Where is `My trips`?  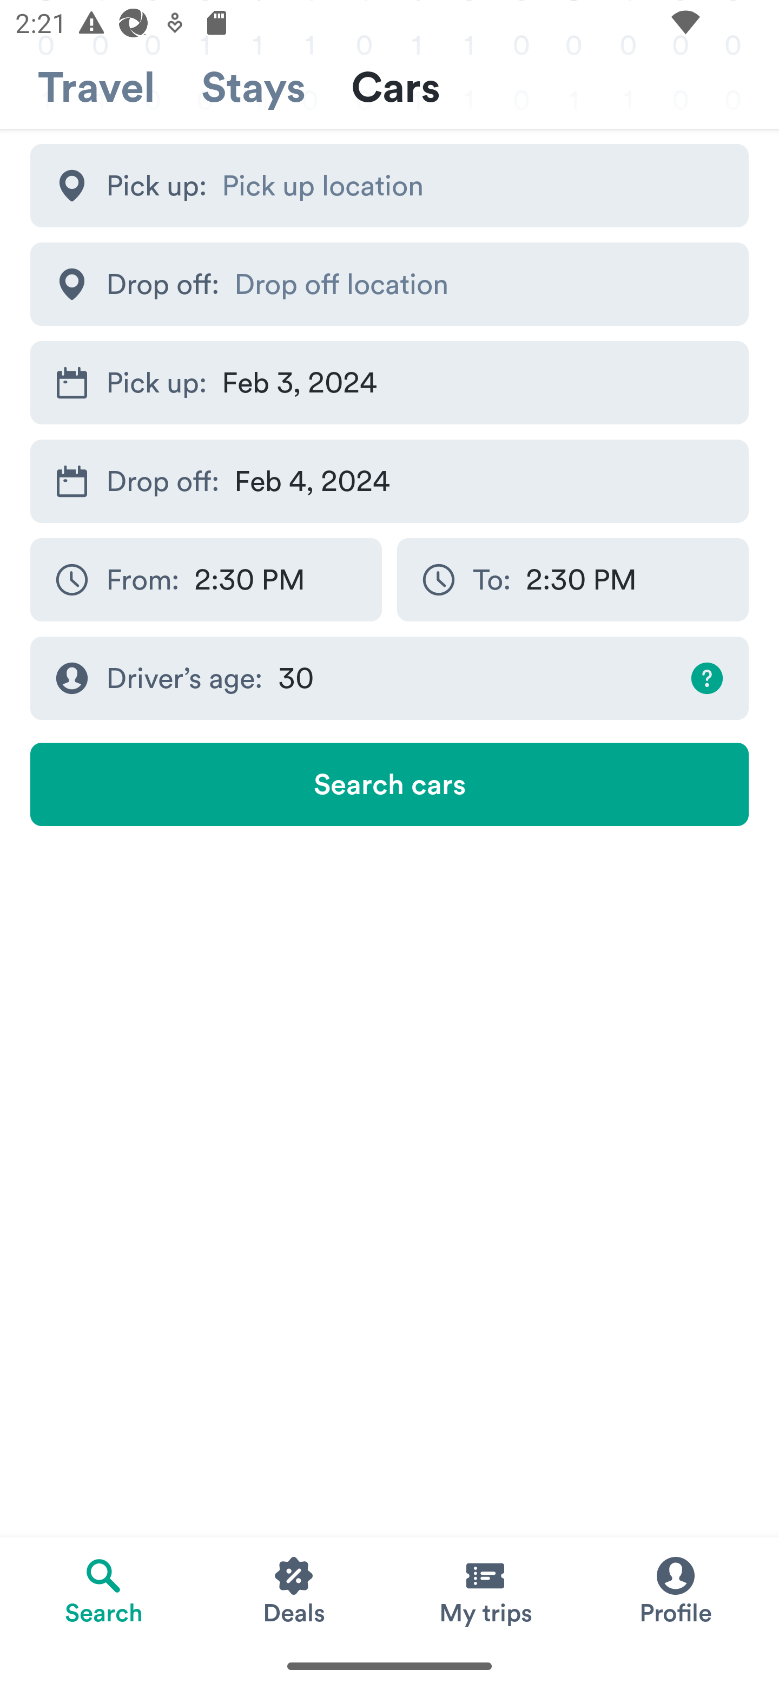 My trips is located at coordinates (485, 1590).